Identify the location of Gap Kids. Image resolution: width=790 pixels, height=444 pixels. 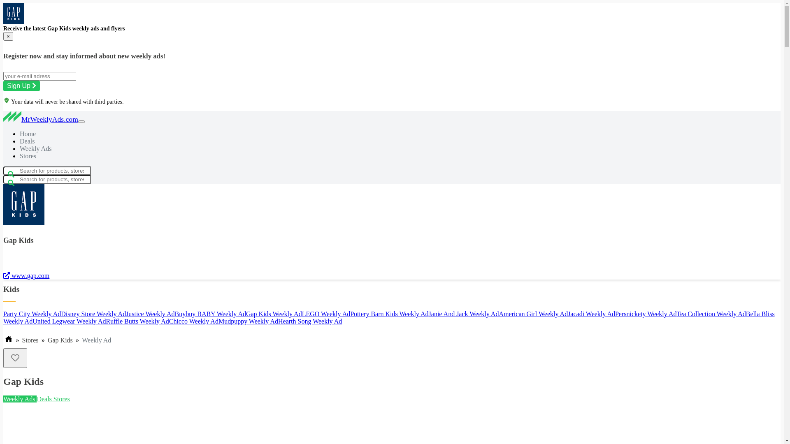
(14, 14).